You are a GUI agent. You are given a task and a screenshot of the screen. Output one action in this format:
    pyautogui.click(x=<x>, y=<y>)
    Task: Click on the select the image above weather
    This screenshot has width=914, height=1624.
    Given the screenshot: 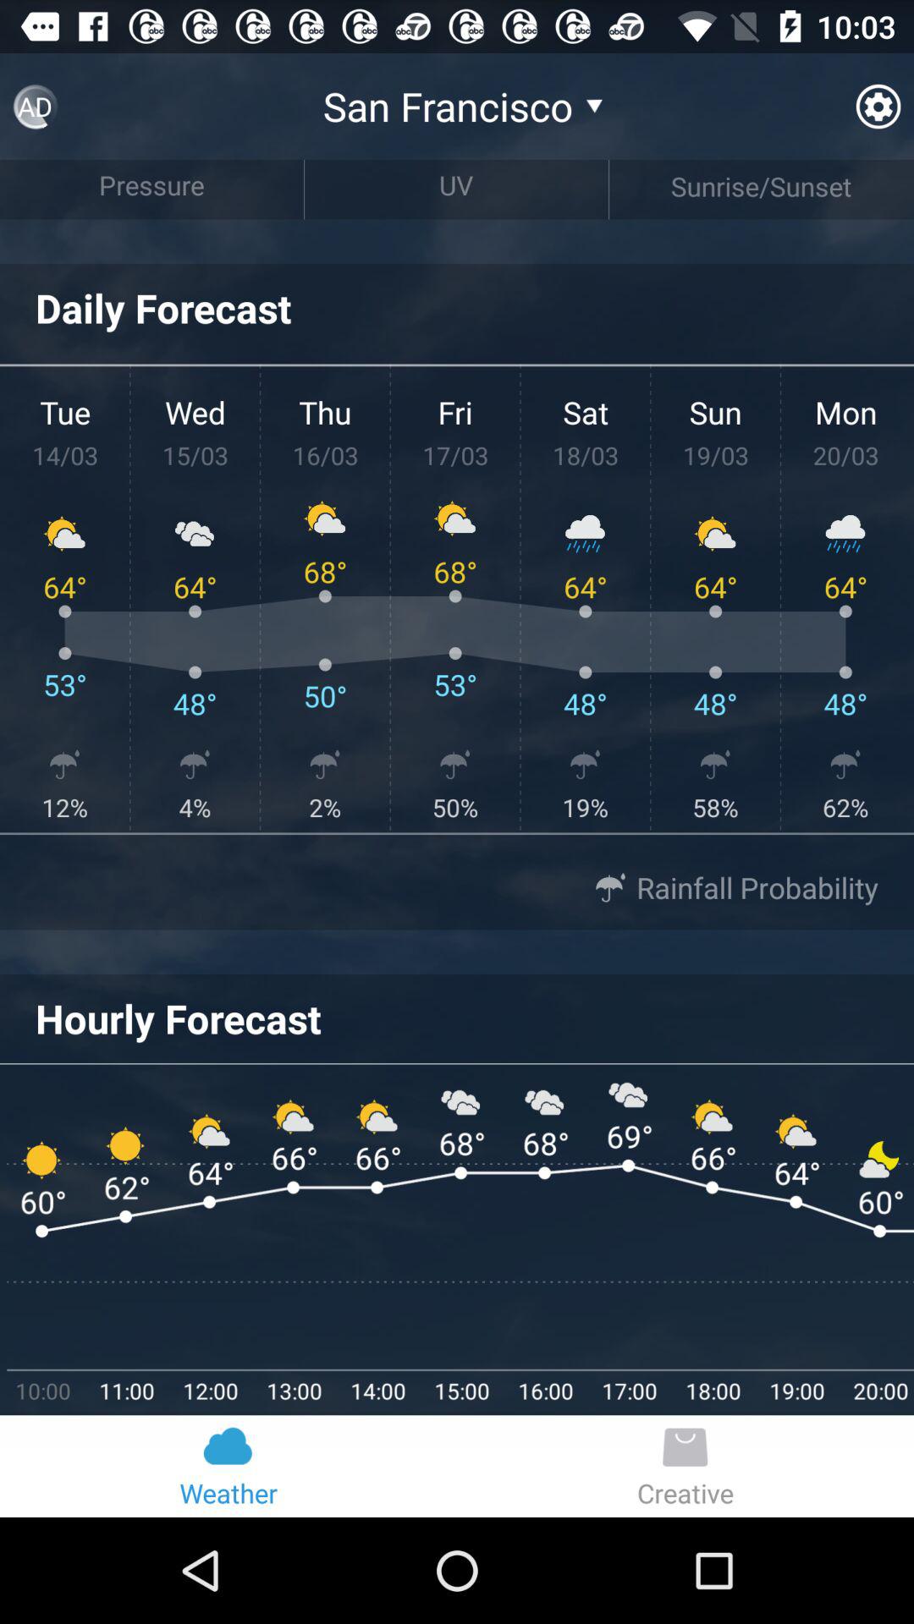 What is the action you would take?
    pyautogui.click(x=228, y=1446)
    